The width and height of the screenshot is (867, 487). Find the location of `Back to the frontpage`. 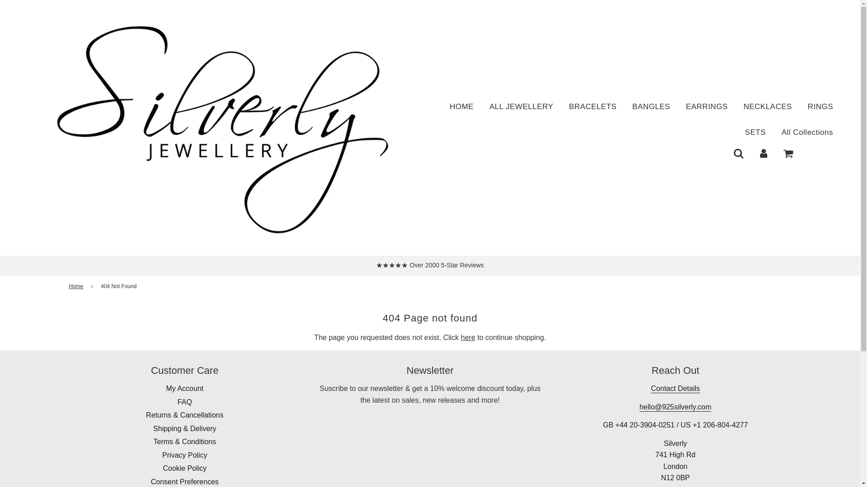

Back to the frontpage is located at coordinates (77, 286).